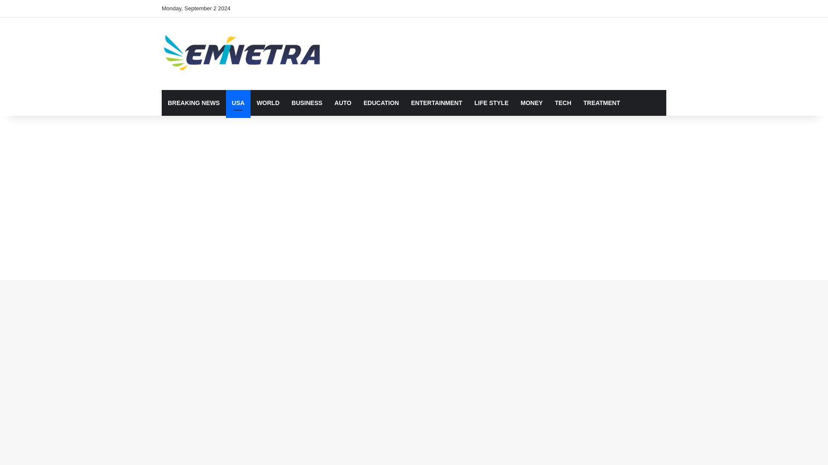  What do you see at coordinates (194, 102) in the screenshot?
I see `BREAKING NEWS` at bounding box center [194, 102].